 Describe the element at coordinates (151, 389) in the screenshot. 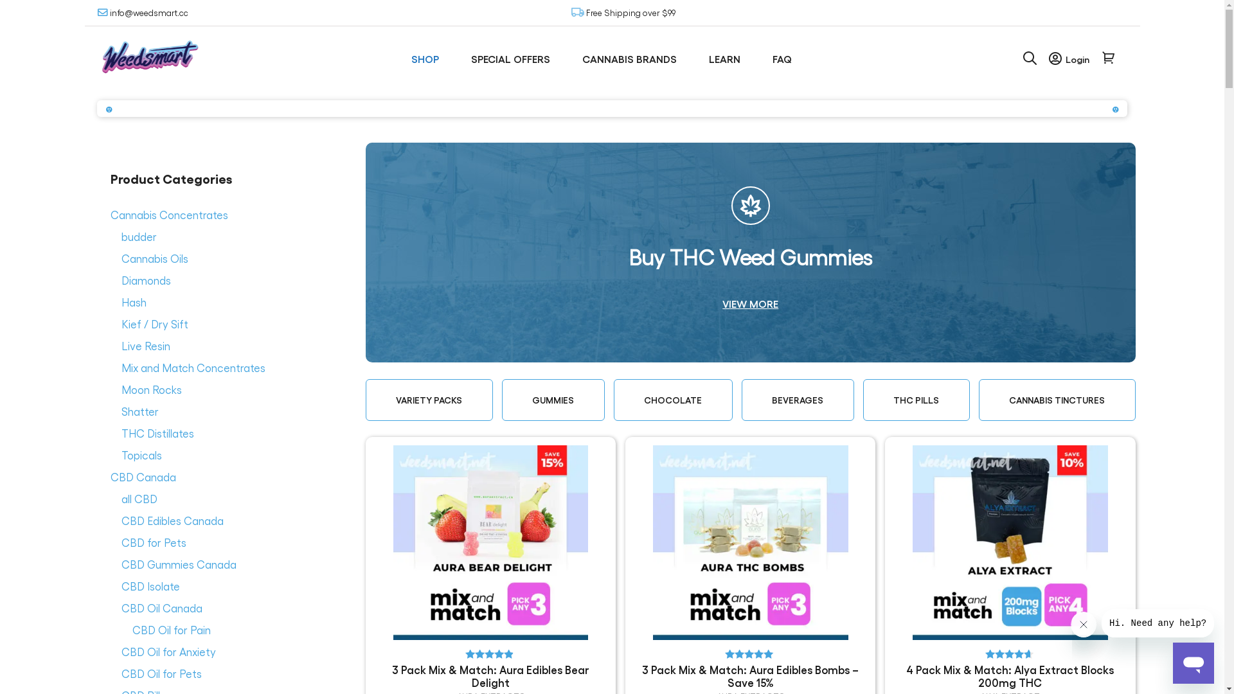

I see `Moon Rocks` at that location.